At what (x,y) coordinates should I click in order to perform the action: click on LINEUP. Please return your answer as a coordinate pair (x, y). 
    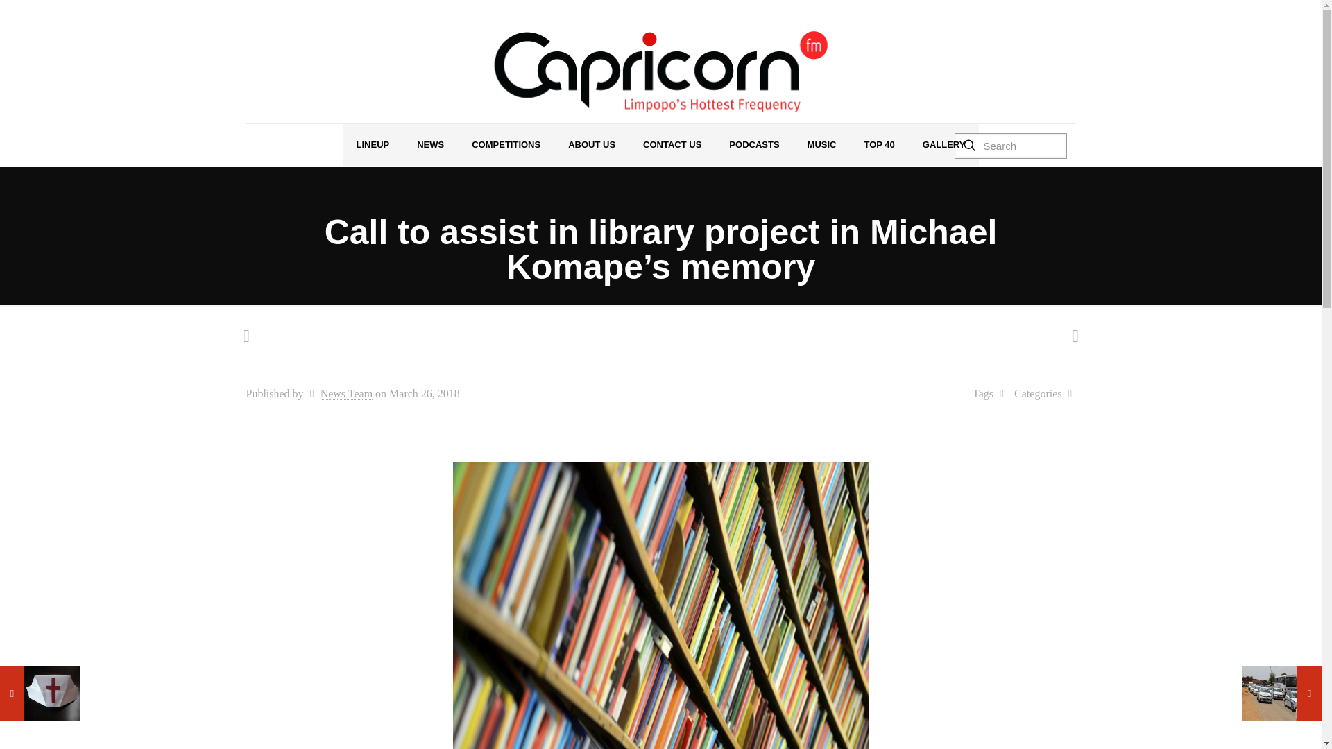
    Looking at the image, I should click on (373, 144).